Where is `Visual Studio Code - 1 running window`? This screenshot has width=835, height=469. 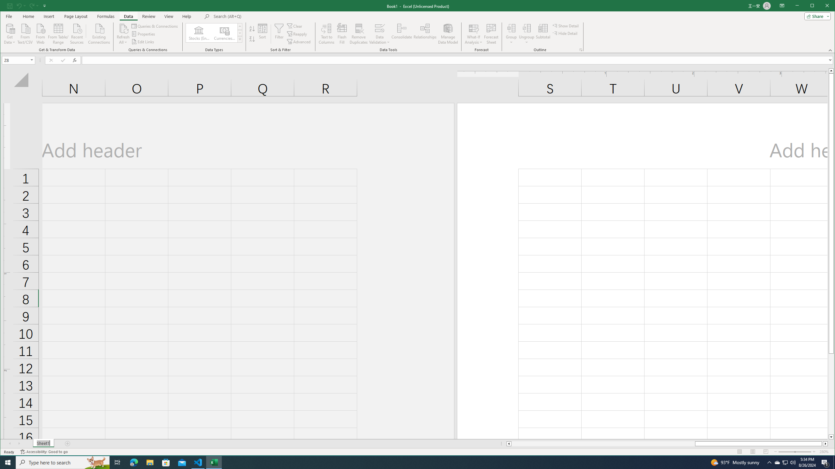
Visual Studio Code - 1 running window is located at coordinates (198, 462).